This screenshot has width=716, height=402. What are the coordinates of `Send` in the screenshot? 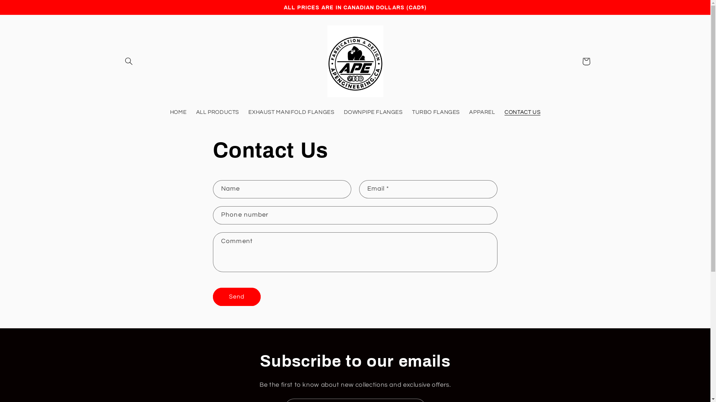 It's located at (237, 297).